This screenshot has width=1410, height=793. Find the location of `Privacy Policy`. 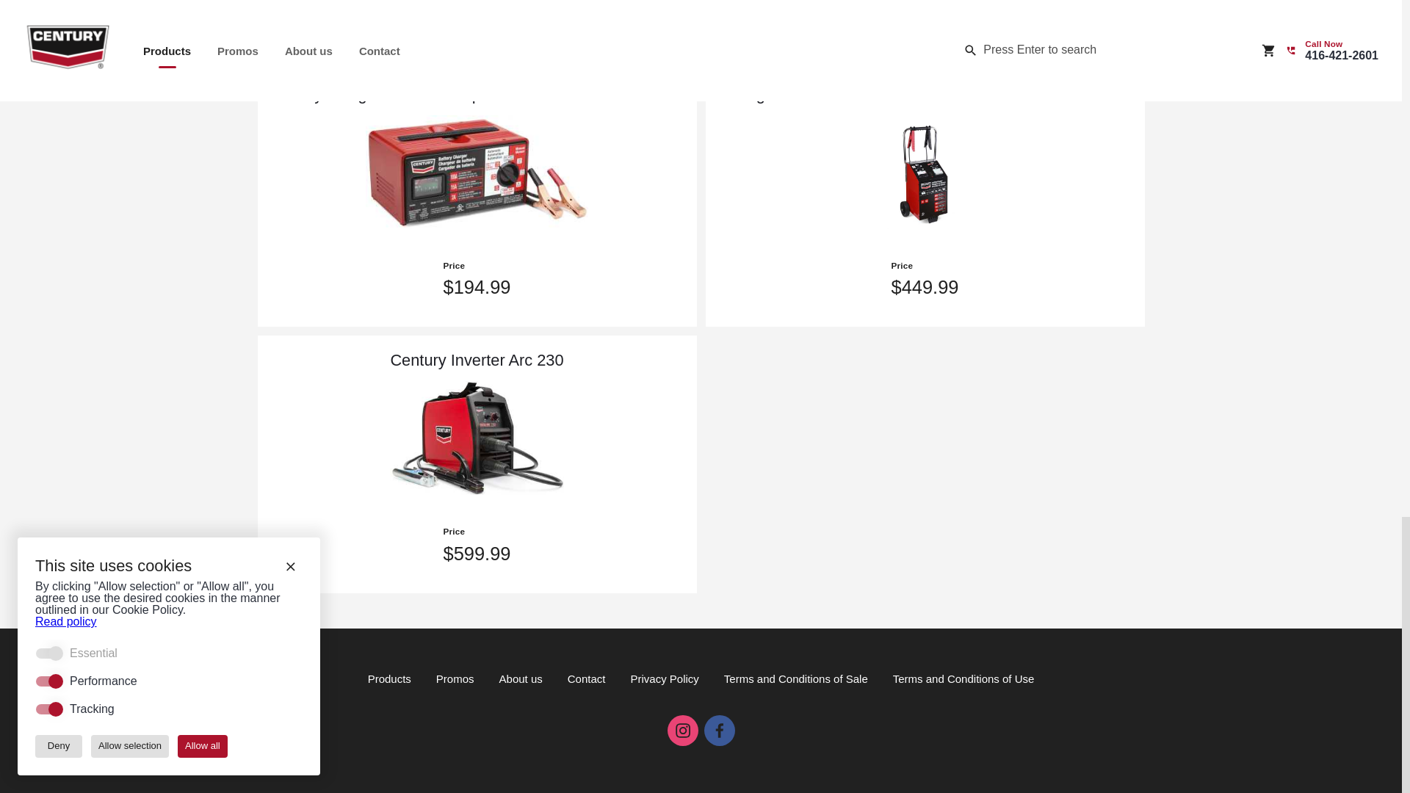

Privacy Policy is located at coordinates (664, 678).